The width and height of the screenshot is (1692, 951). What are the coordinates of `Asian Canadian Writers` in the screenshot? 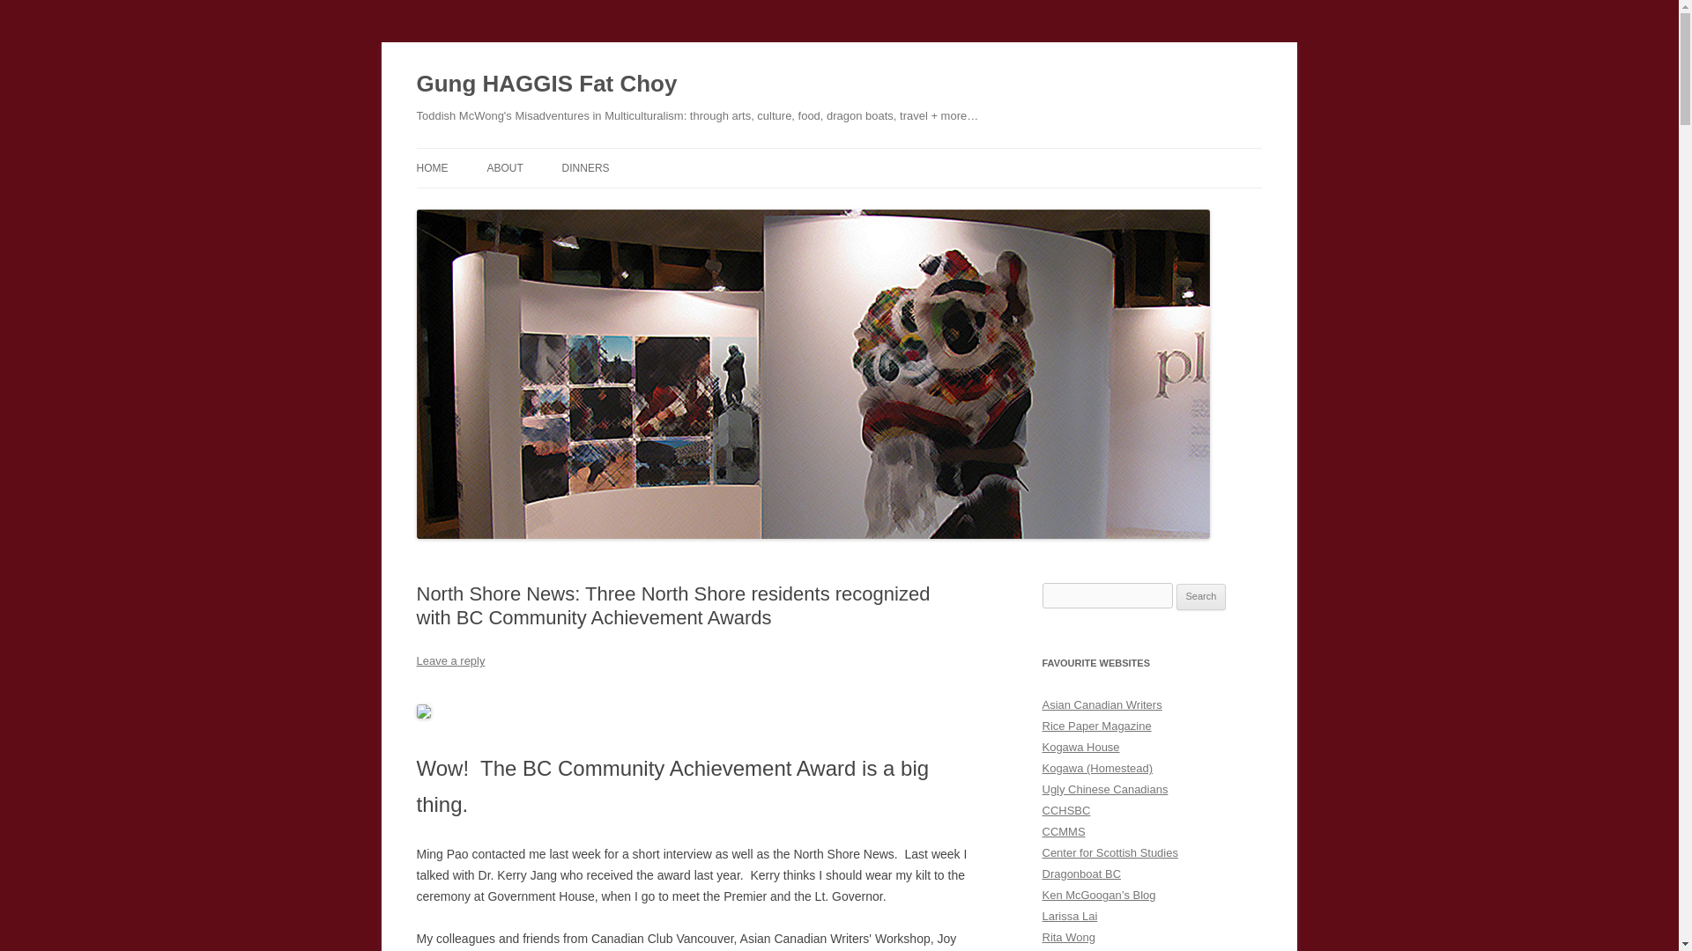 It's located at (1102, 704).